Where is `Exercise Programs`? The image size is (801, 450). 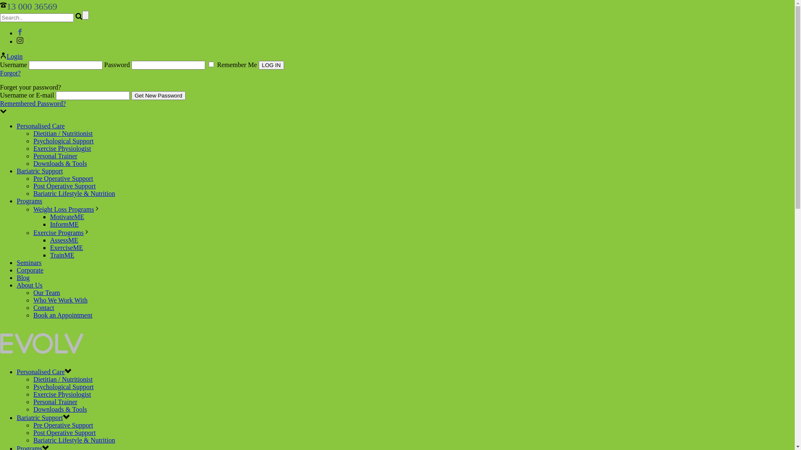 Exercise Programs is located at coordinates (58, 232).